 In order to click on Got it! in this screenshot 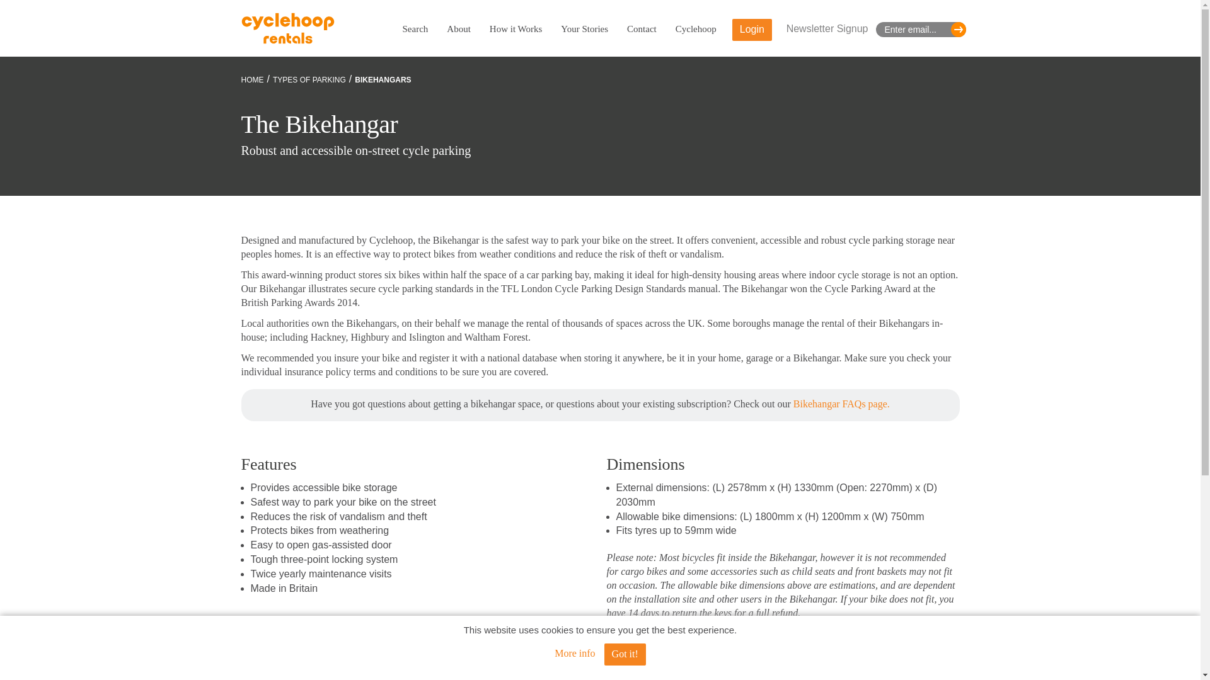, I will do `click(625, 654)`.